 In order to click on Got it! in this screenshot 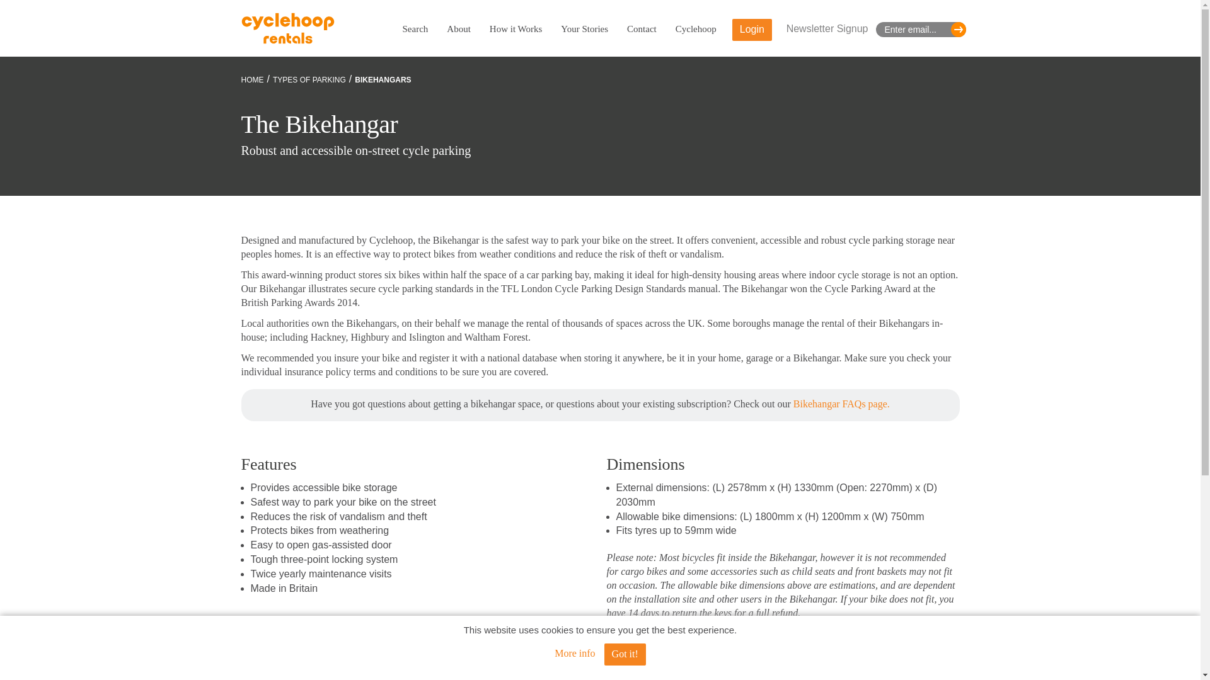, I will do `click(625, 654)`.